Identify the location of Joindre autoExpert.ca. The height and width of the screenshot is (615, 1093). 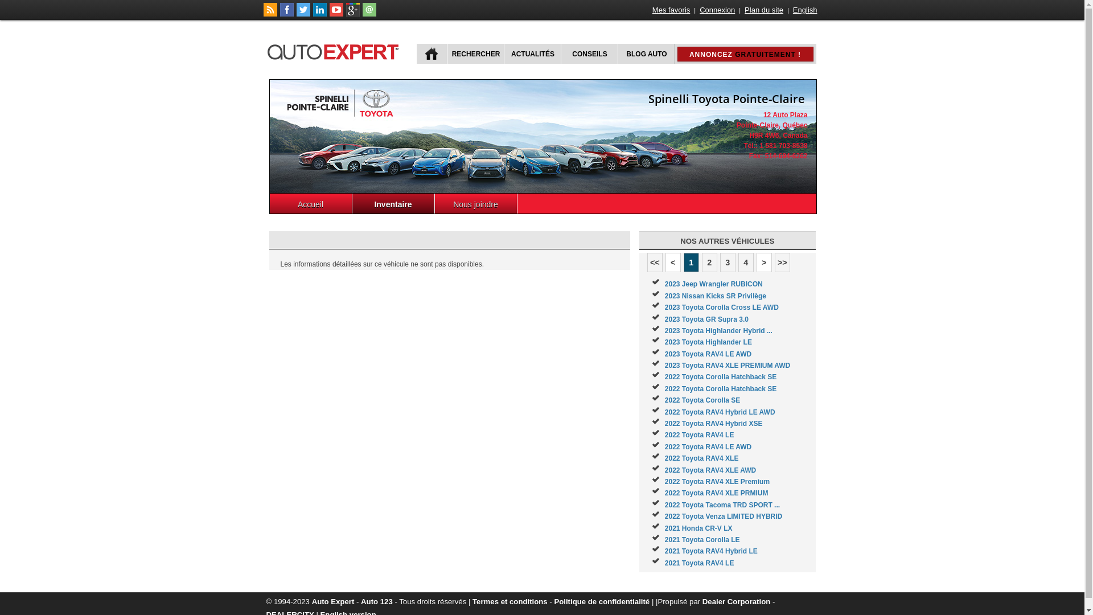
(369, 14).